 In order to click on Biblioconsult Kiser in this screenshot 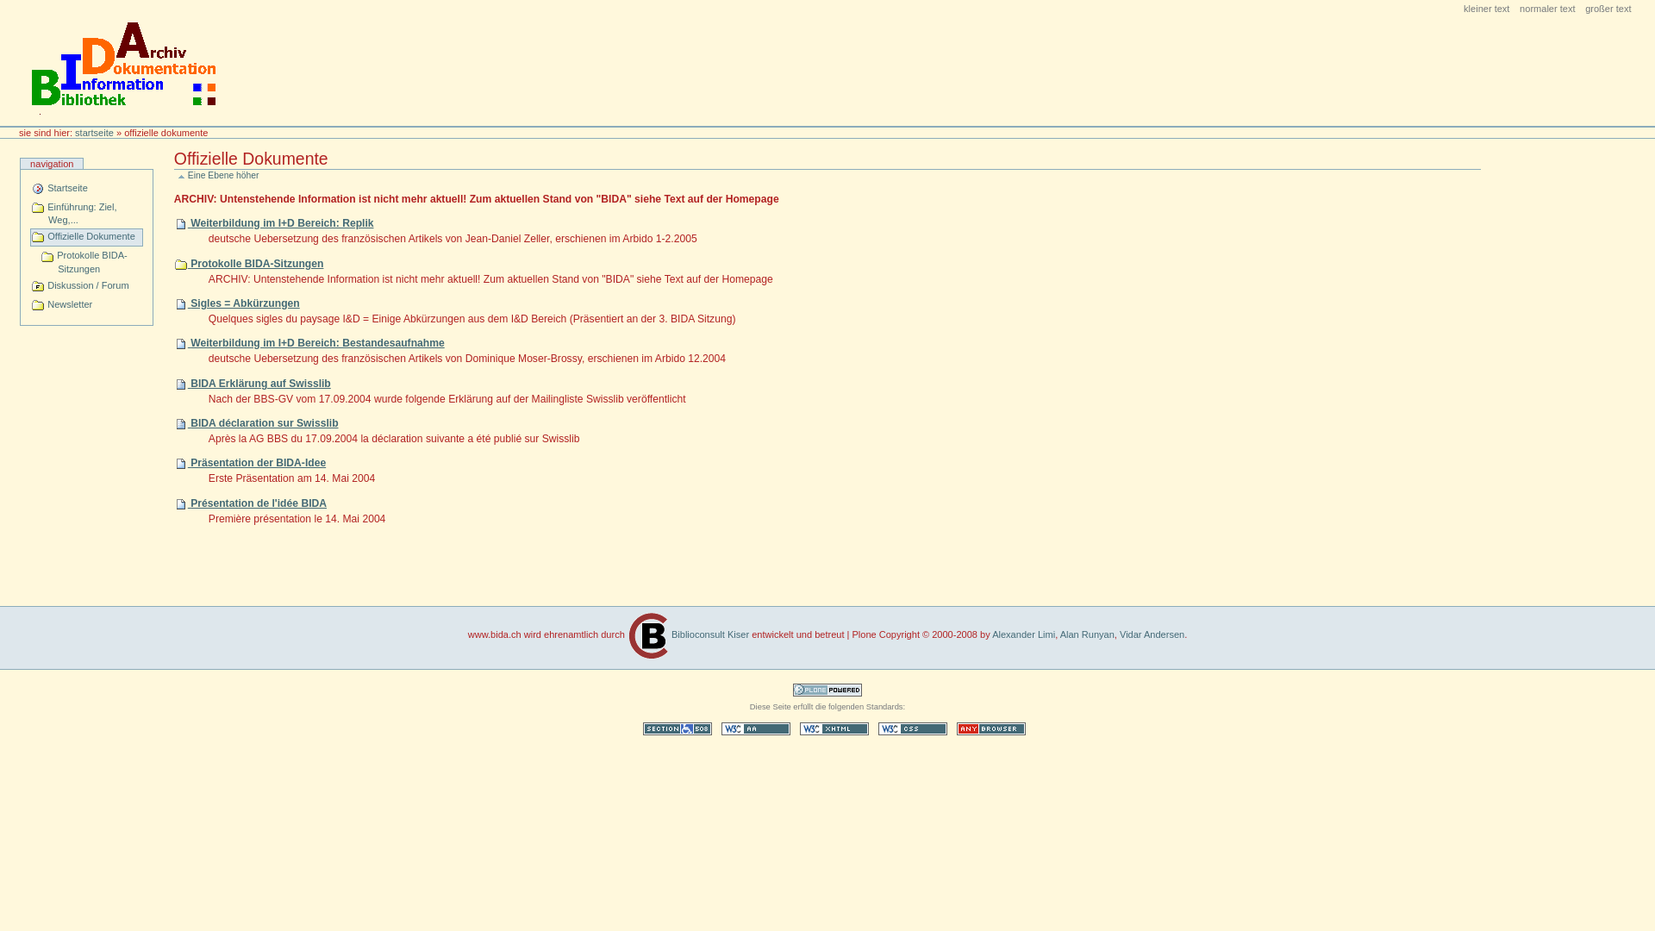, I will do `click(688, 634)`.